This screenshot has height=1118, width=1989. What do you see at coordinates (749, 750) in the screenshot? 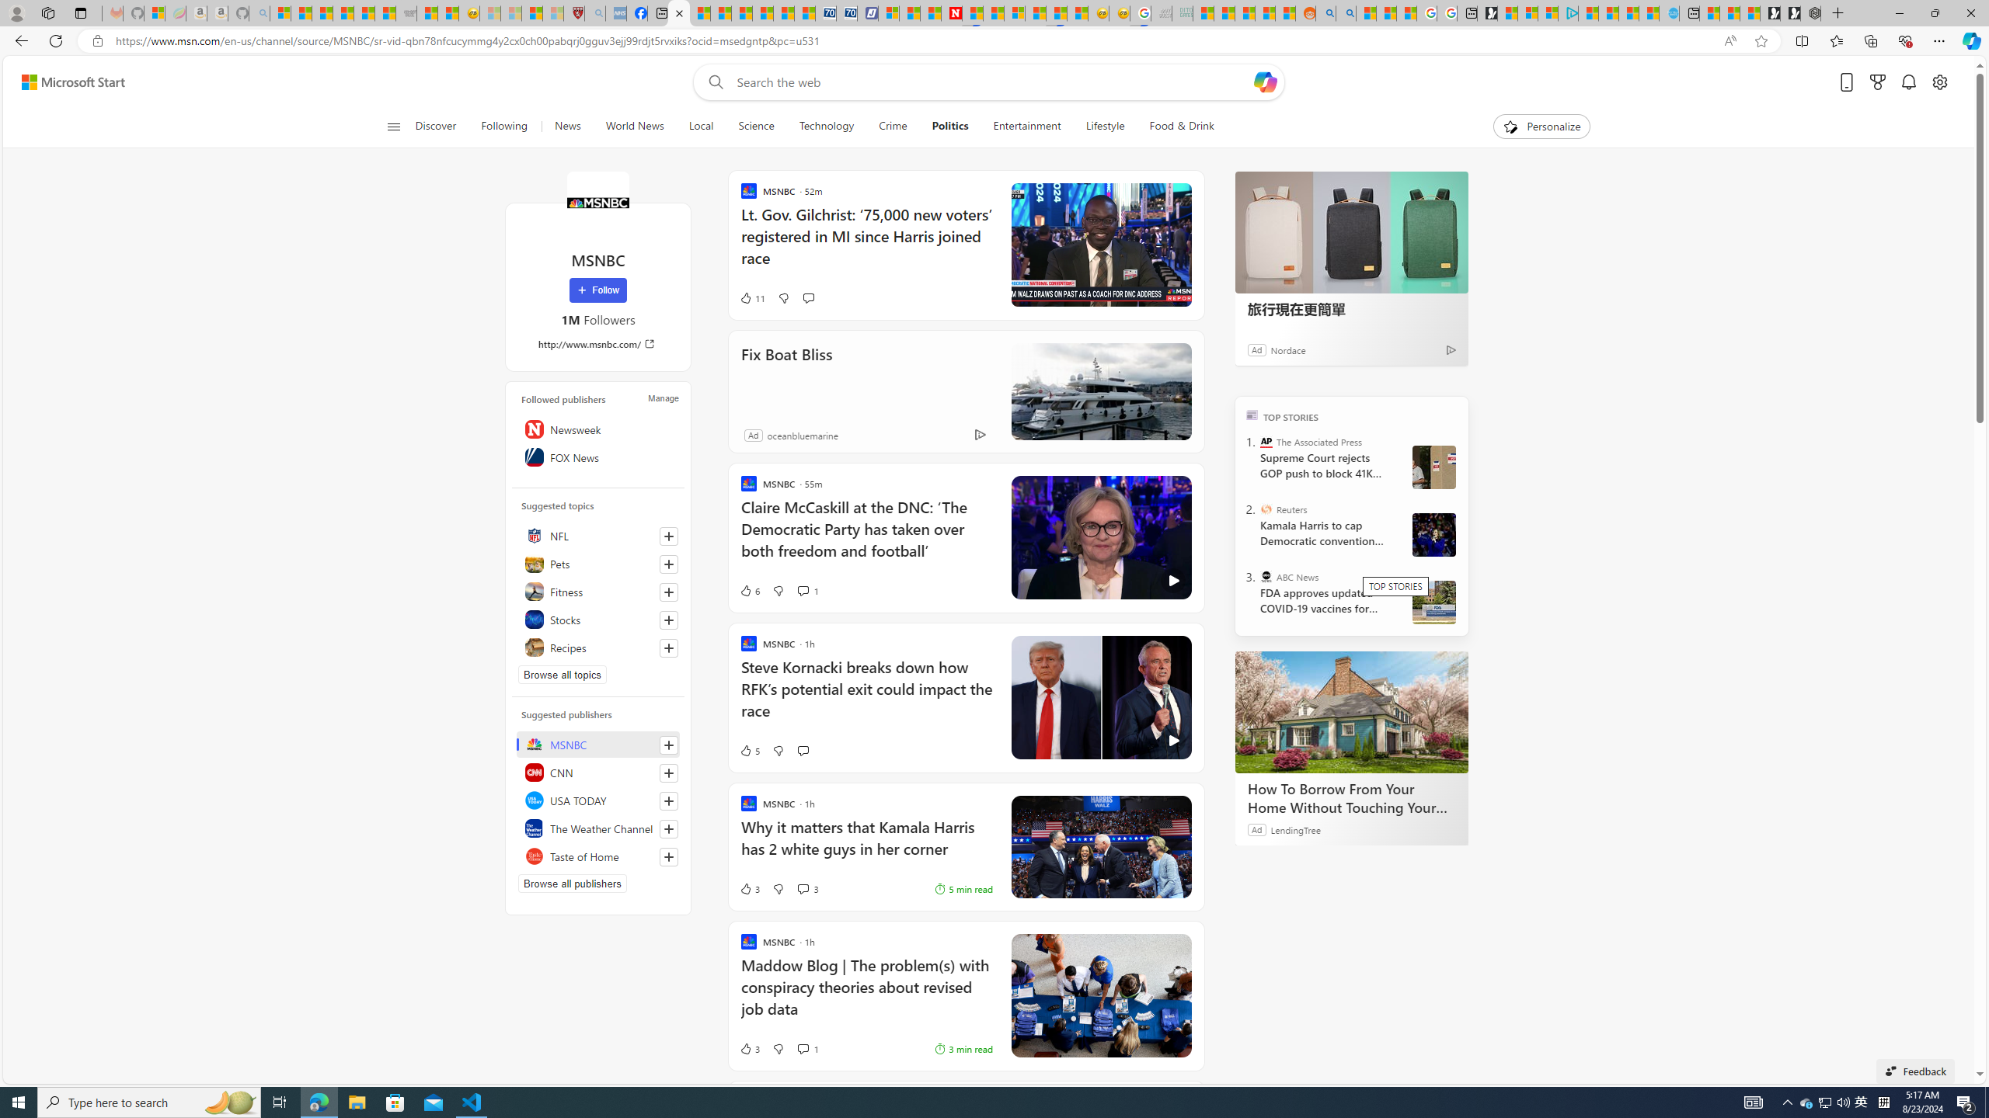
I see `5 Like` at bounding box center [749, 750].